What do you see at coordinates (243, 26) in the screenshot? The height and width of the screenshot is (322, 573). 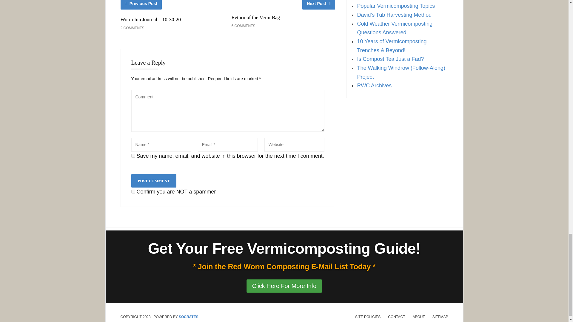 I see `6 COMMENTS` at bounding box center [243, 26].